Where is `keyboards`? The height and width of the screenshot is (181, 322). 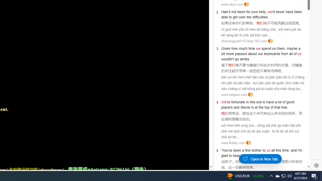
keyboards is located at coordinates (272, 54).